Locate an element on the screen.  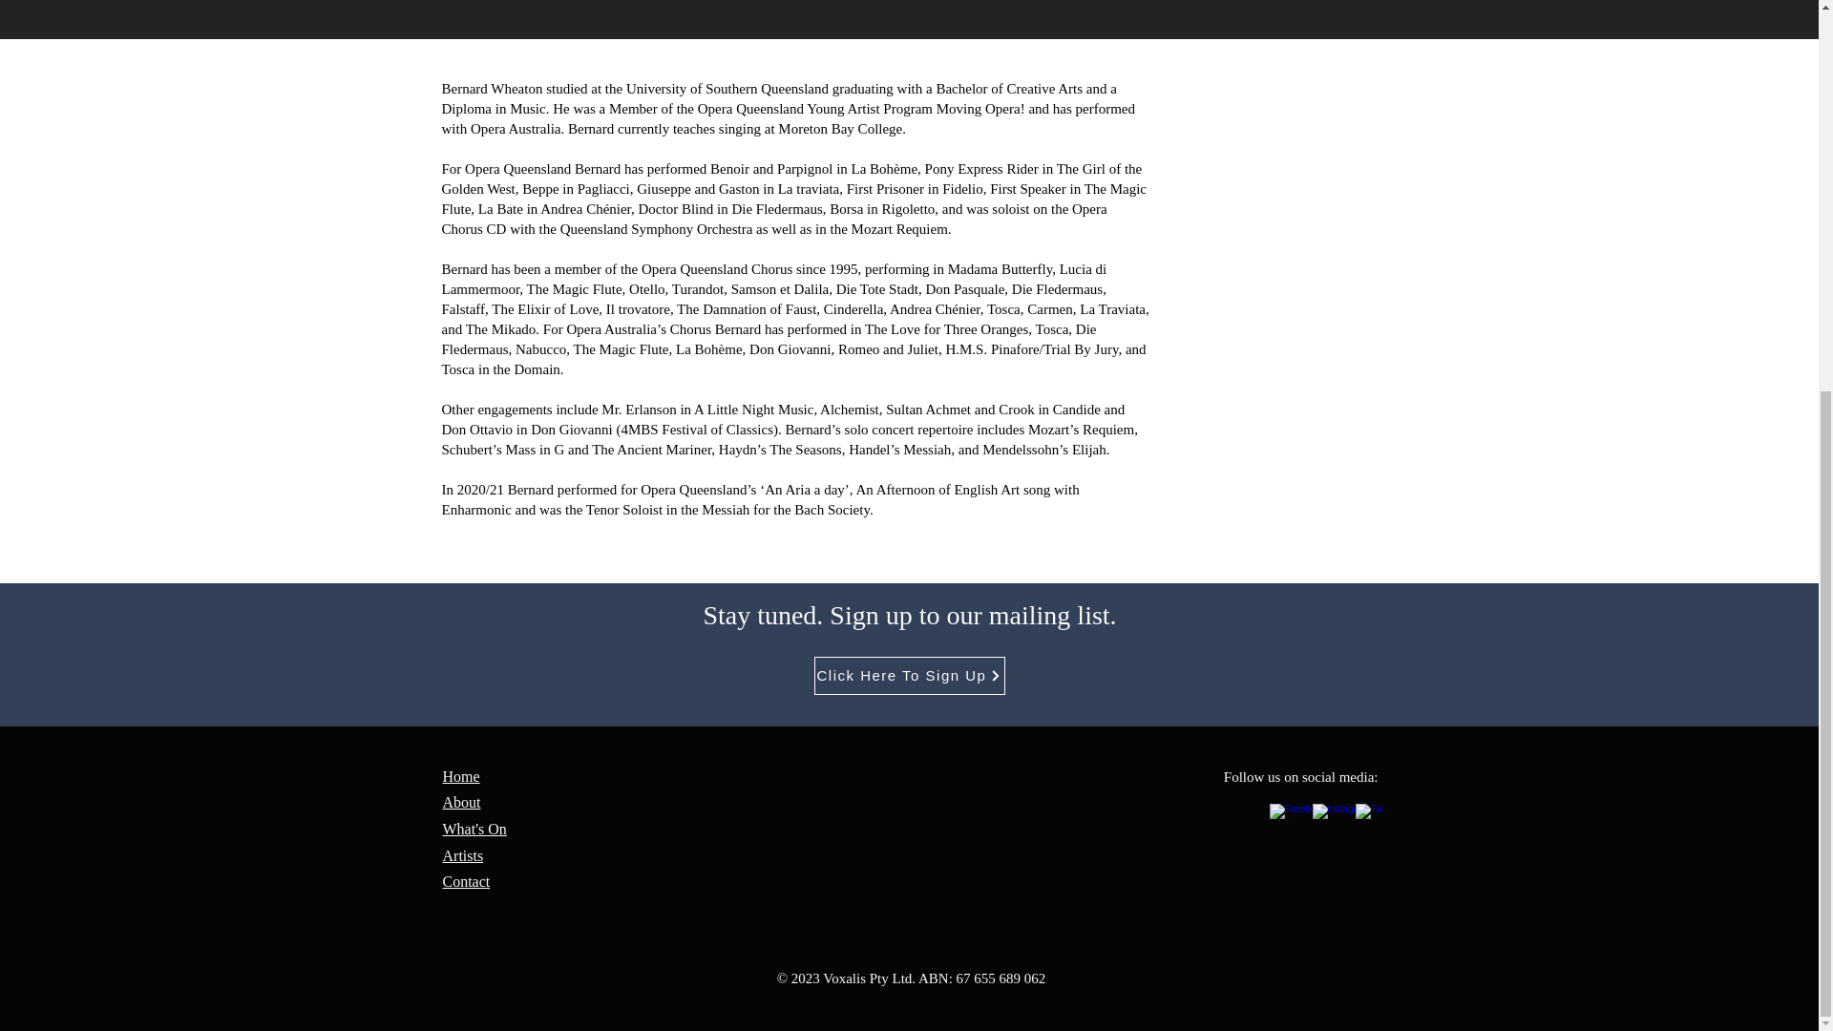
Click Here To Sign Up is located at coordinates (909, 675).